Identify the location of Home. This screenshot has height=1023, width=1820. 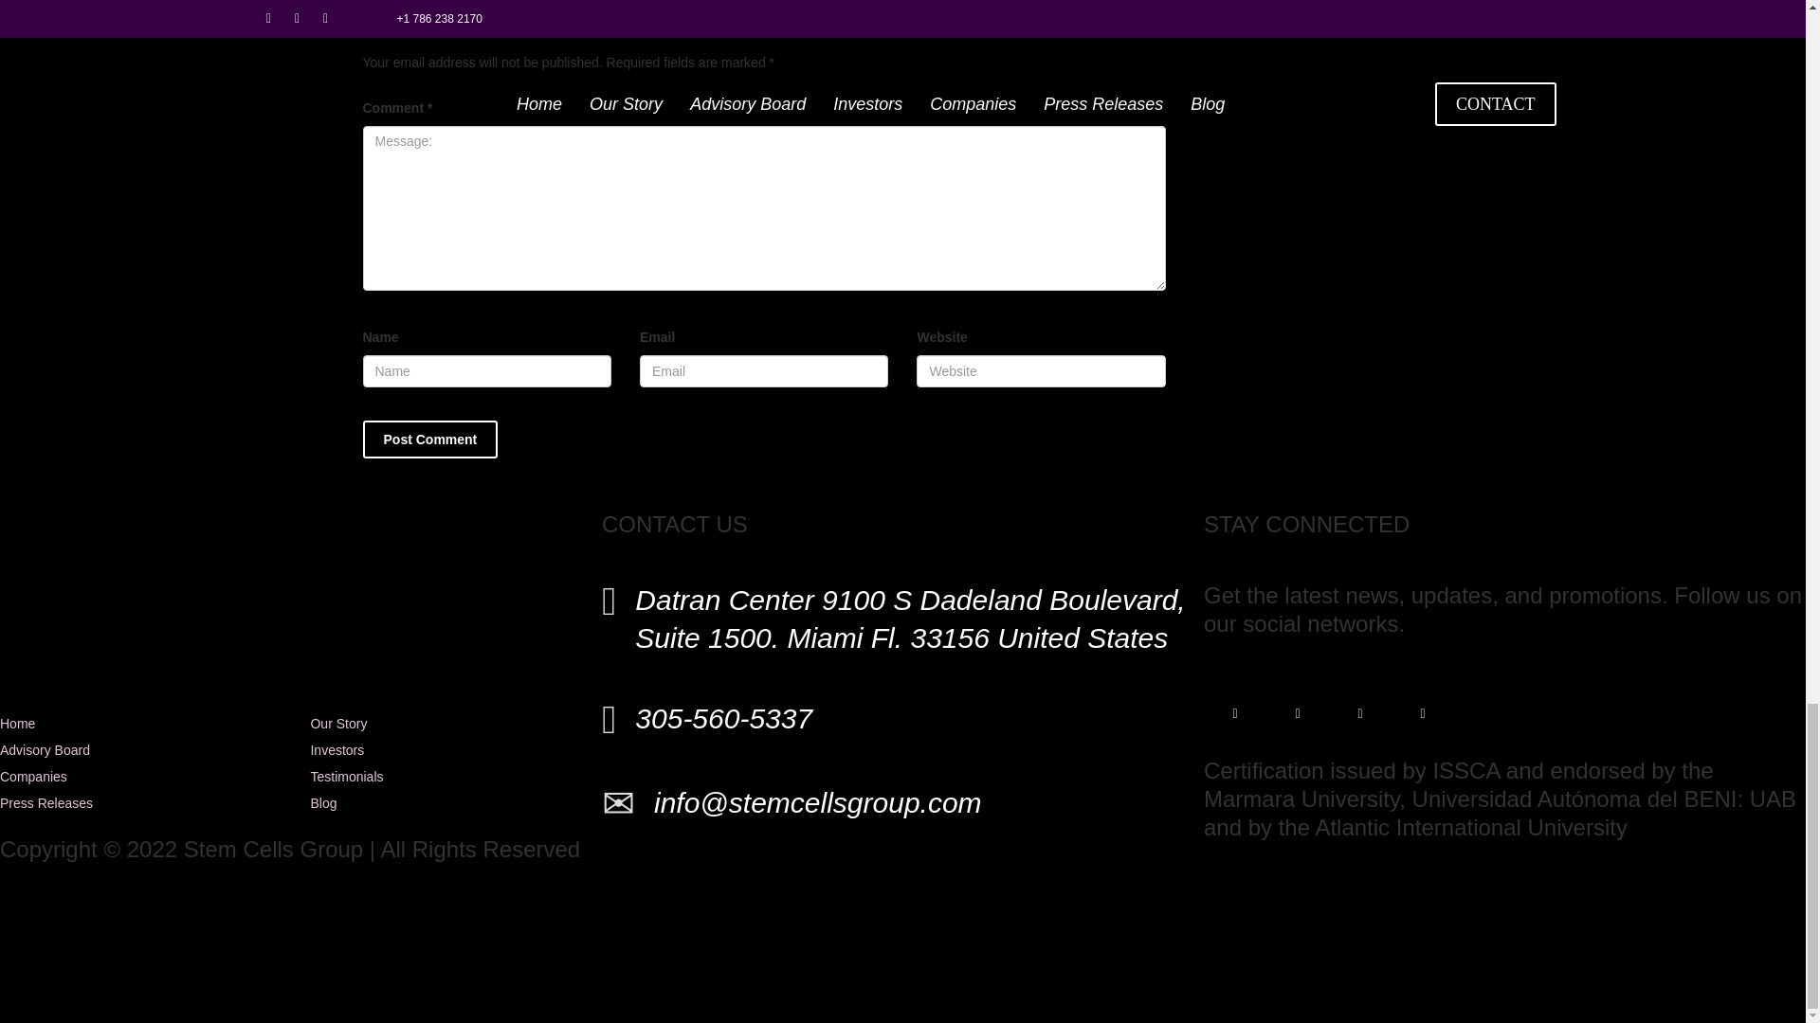
(17, 724).